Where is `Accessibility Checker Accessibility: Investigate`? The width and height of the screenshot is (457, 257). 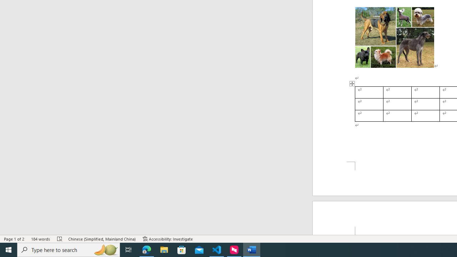
Accessibility Checker Accessibility: Investigate is located at coordinates (168, 238).